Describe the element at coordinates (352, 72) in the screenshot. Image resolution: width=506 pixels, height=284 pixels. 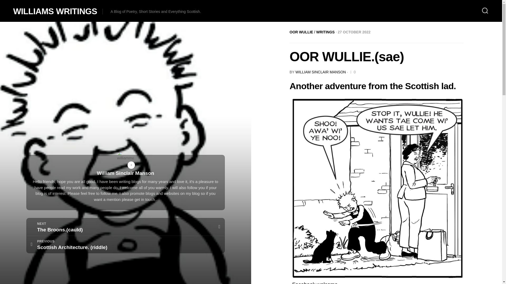
I see `0` at that location.